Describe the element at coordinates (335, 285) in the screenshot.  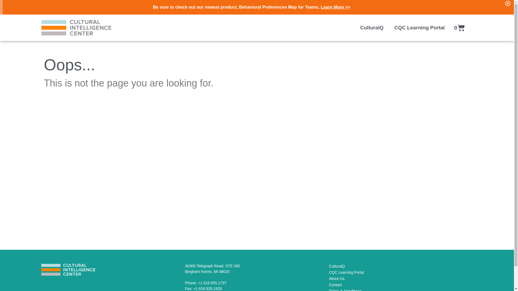
I see `Contact` at that location.